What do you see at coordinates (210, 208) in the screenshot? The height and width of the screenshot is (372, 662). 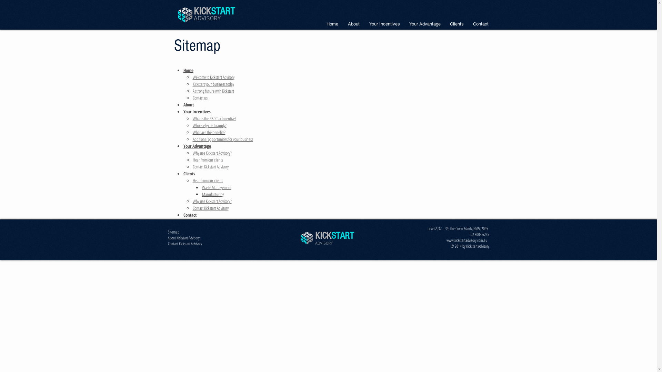 I see `Contact Kickstart Advisory` at bounding box center [210, 208].